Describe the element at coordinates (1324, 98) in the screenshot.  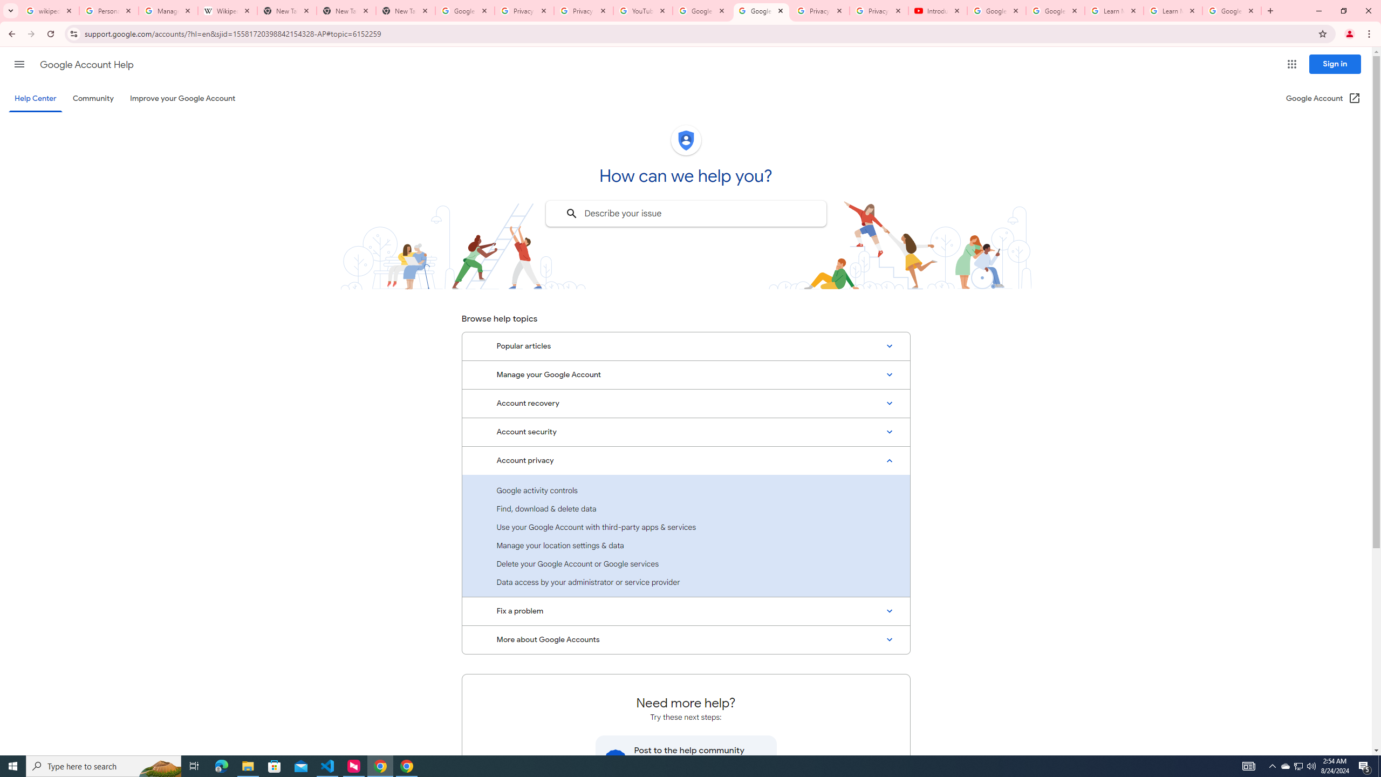
I see `Google Account (Open in a new window)` at that location.